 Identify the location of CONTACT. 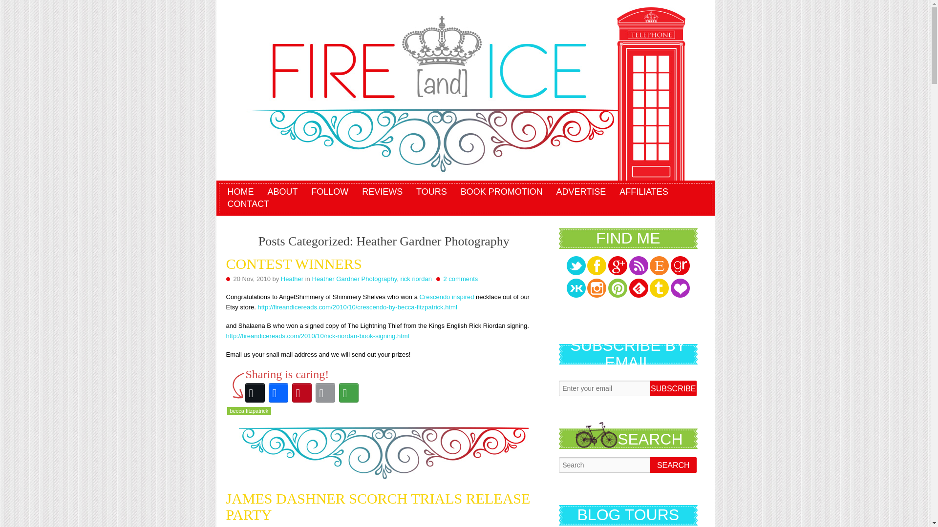
(249, 204).